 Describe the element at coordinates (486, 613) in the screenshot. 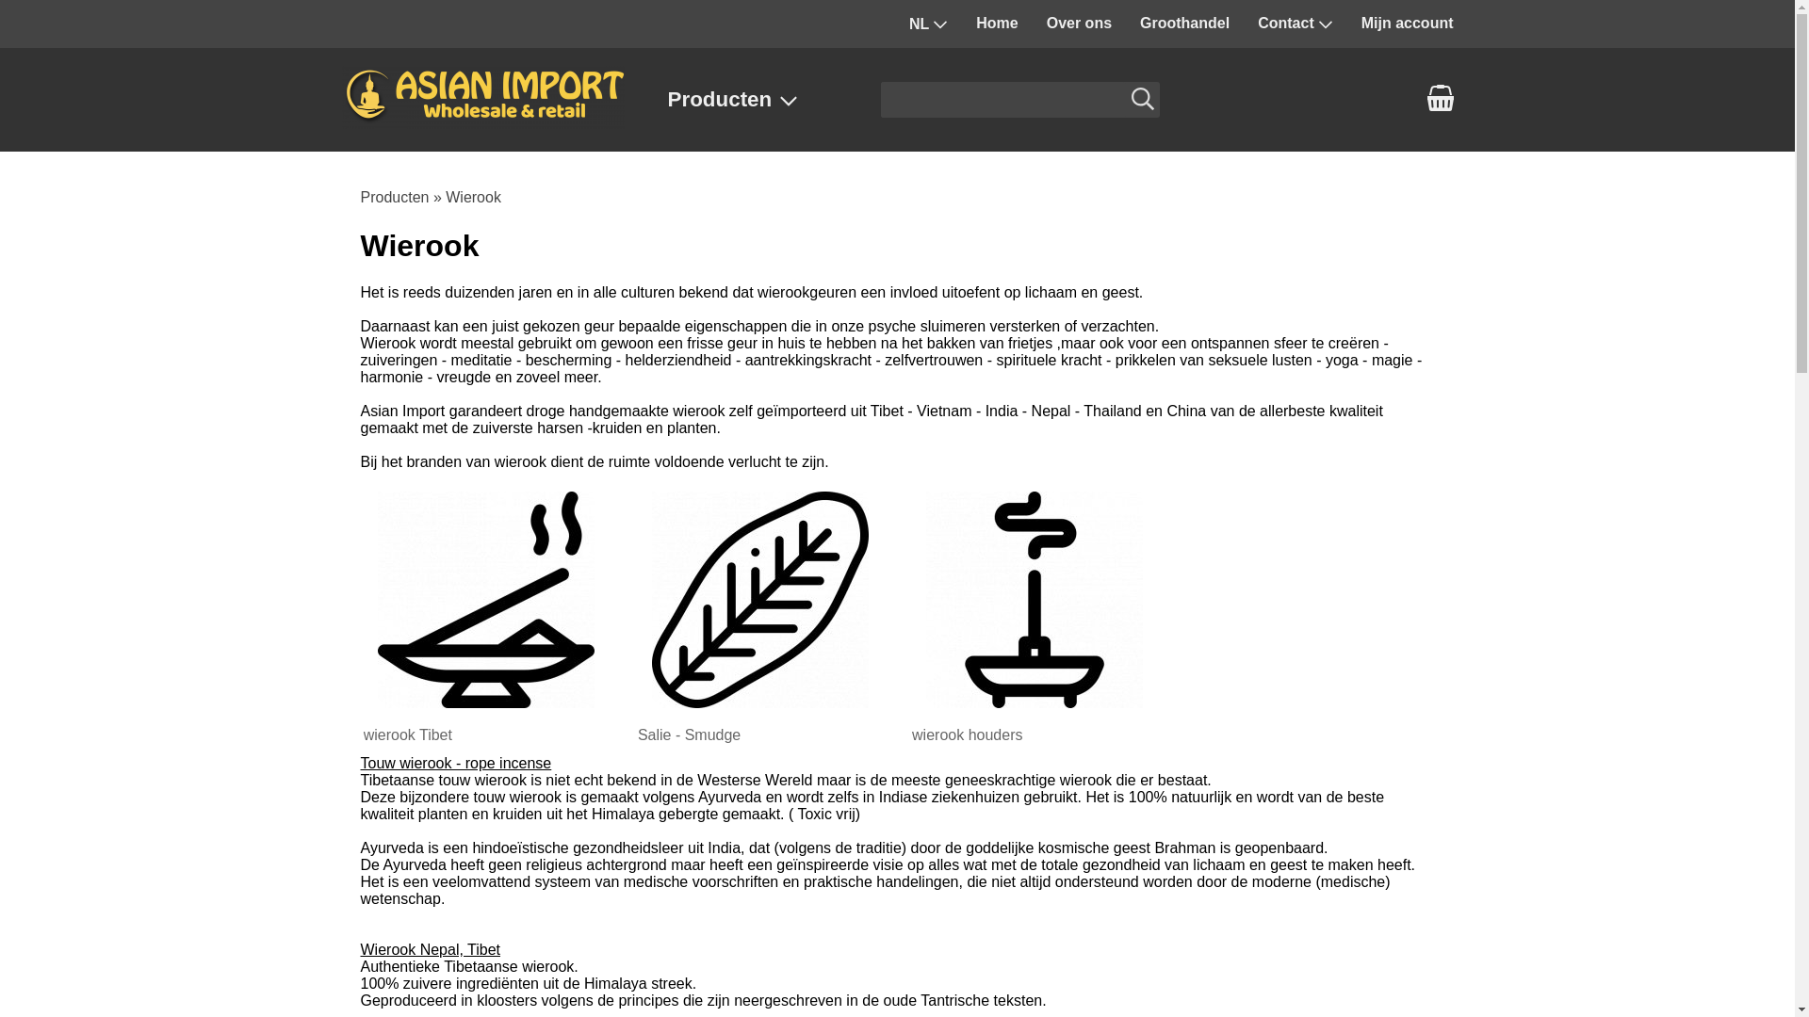

I see `wierook Tibet` at that location.